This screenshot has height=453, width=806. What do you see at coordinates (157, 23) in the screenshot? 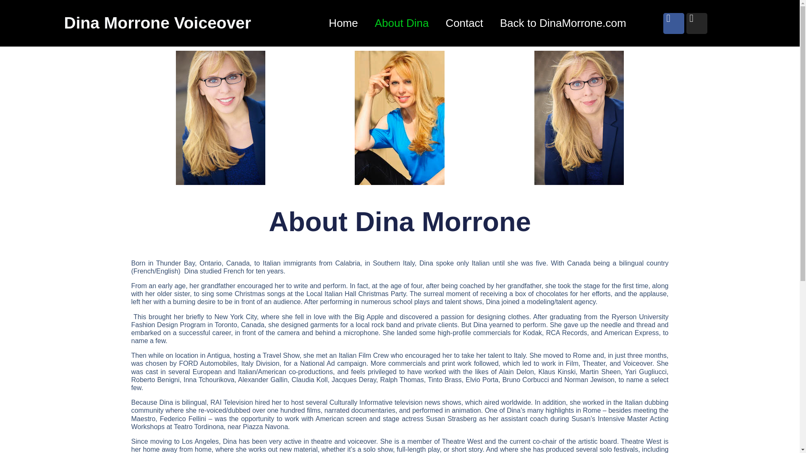
I see `Dina Morrone Voiceover` at bounding box center [157, 23].